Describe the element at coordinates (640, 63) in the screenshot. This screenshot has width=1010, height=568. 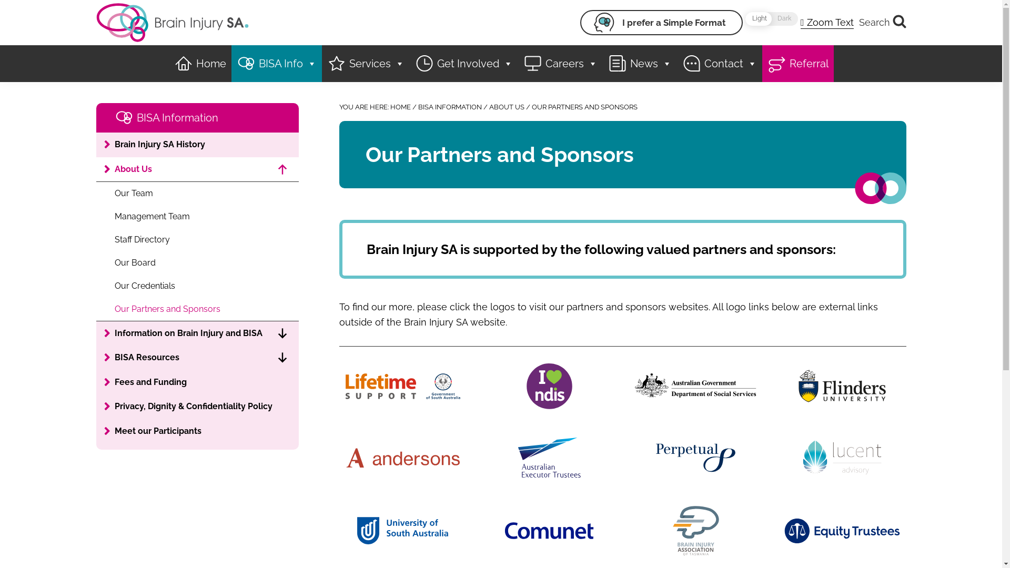
I see `News` at that location.